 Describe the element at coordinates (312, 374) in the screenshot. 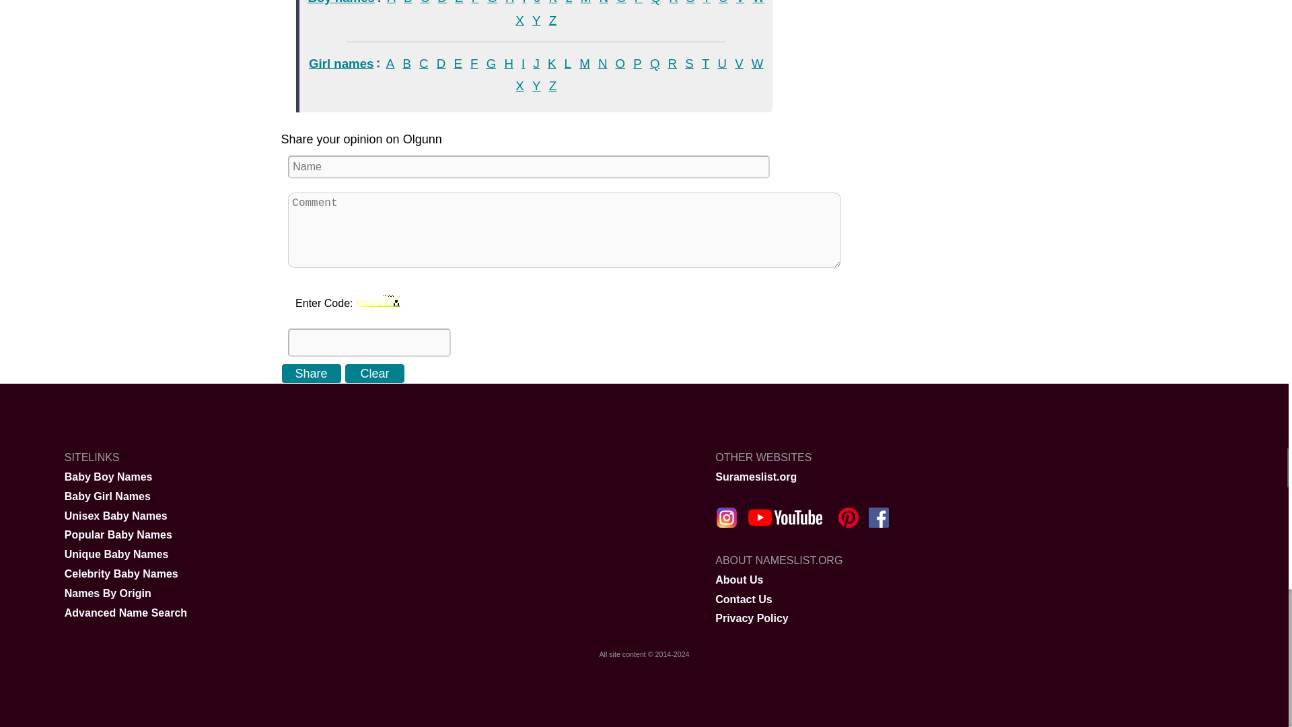

I see `Share` at that location.